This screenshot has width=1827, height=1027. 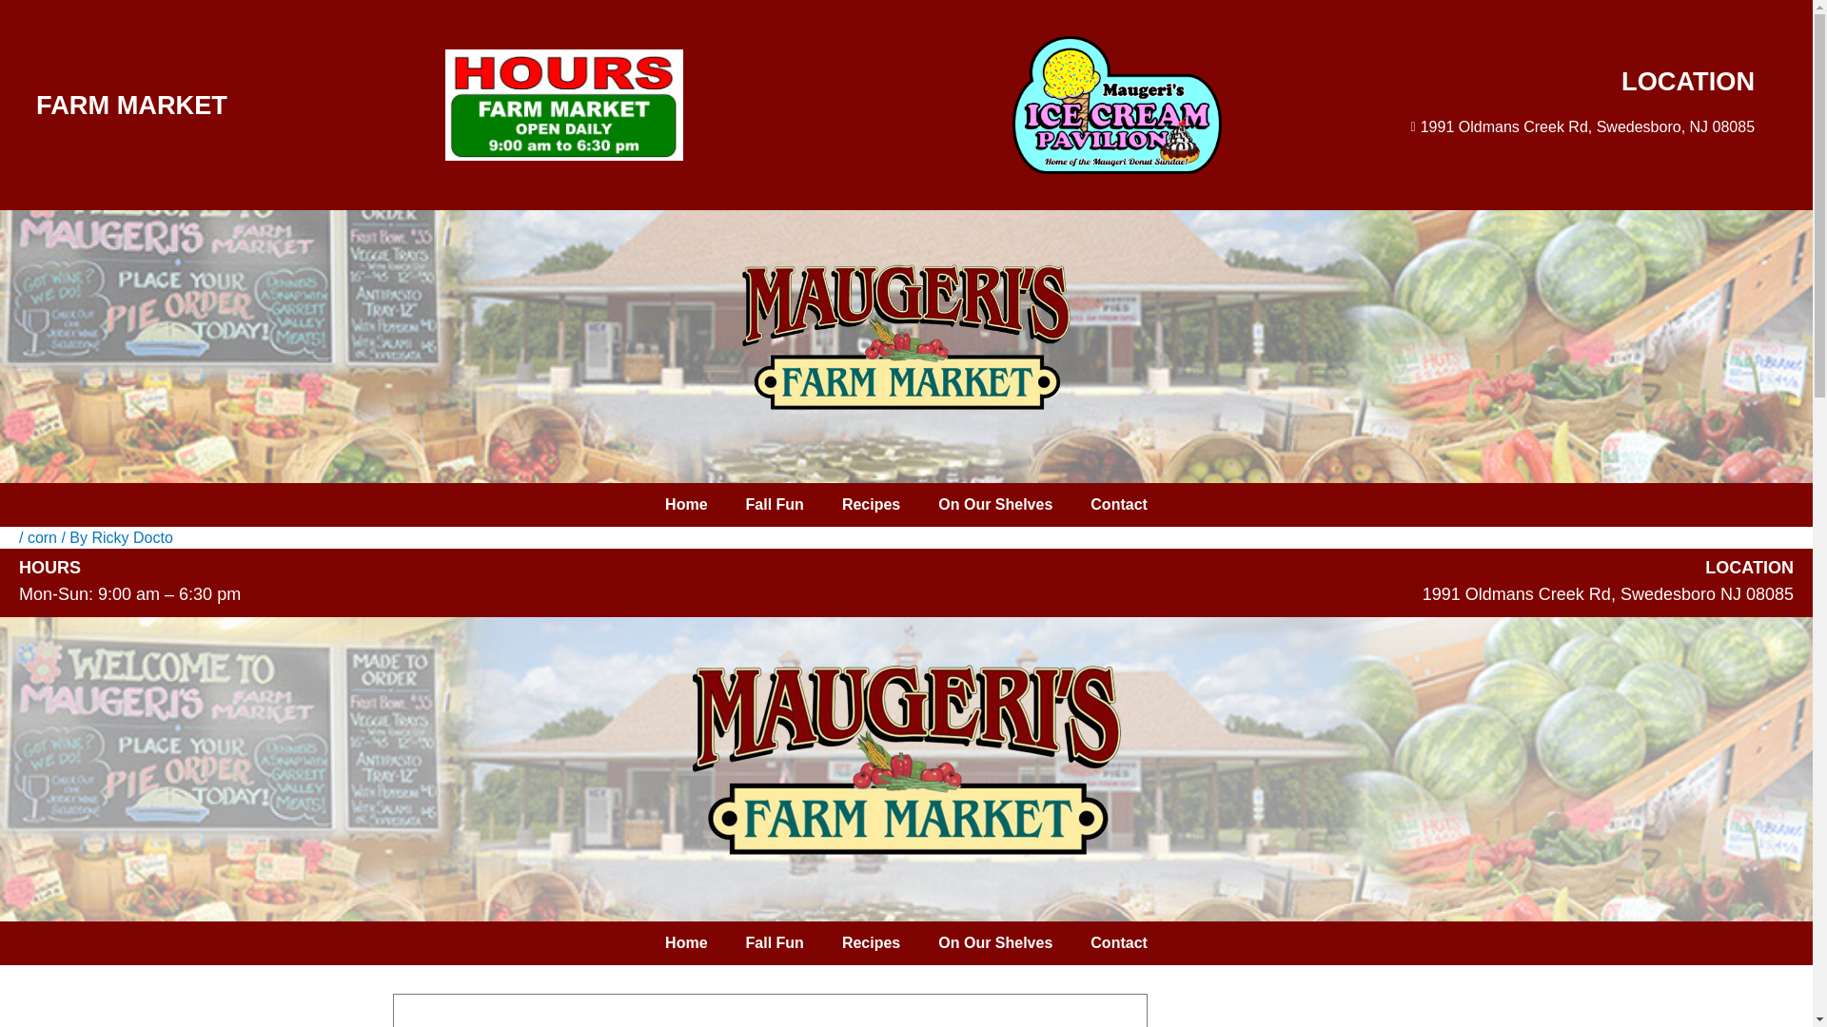 What do you see at coordinates (42, 537) in the screenshot?
I see `corn` at bounding box center [42, 537].